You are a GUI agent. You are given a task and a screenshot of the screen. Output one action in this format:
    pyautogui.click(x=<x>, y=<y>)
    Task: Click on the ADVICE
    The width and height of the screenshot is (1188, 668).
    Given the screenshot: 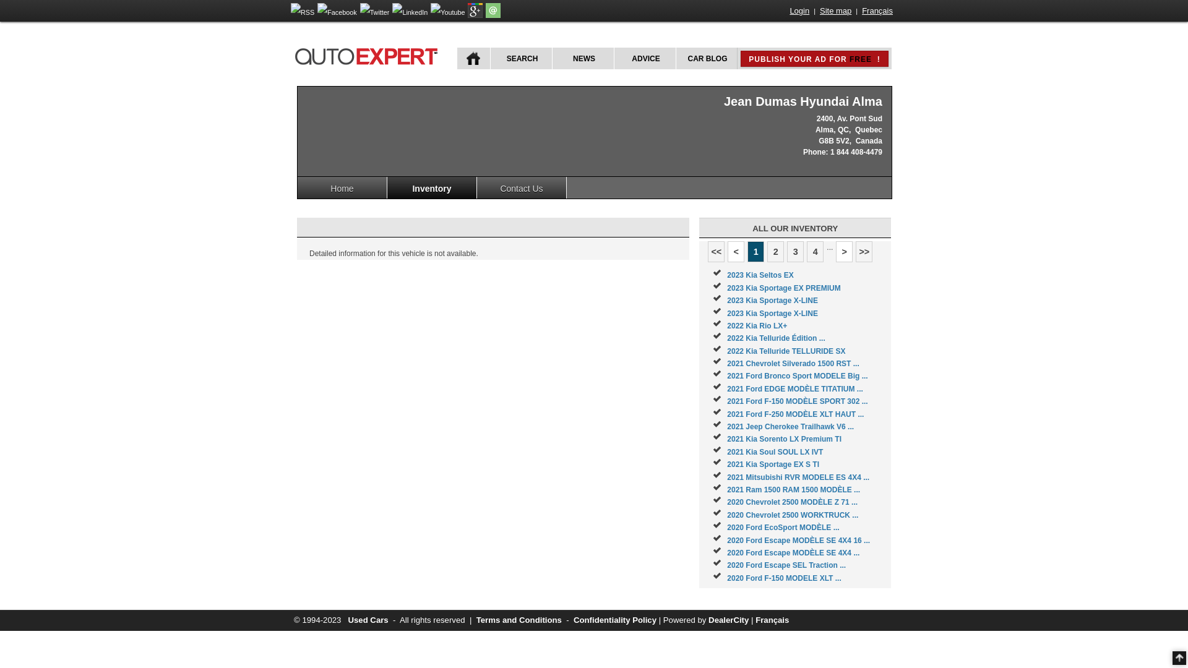 What is the action you would take?
    pyautogui.click(x=645, y=58)
    